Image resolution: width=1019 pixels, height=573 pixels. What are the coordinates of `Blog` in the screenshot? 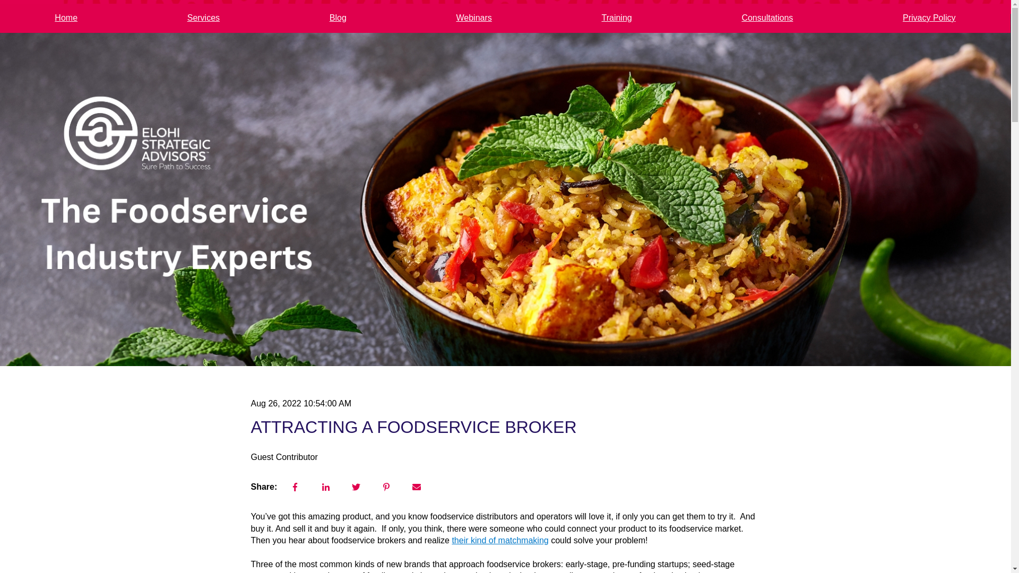 It's located at (338, 18).